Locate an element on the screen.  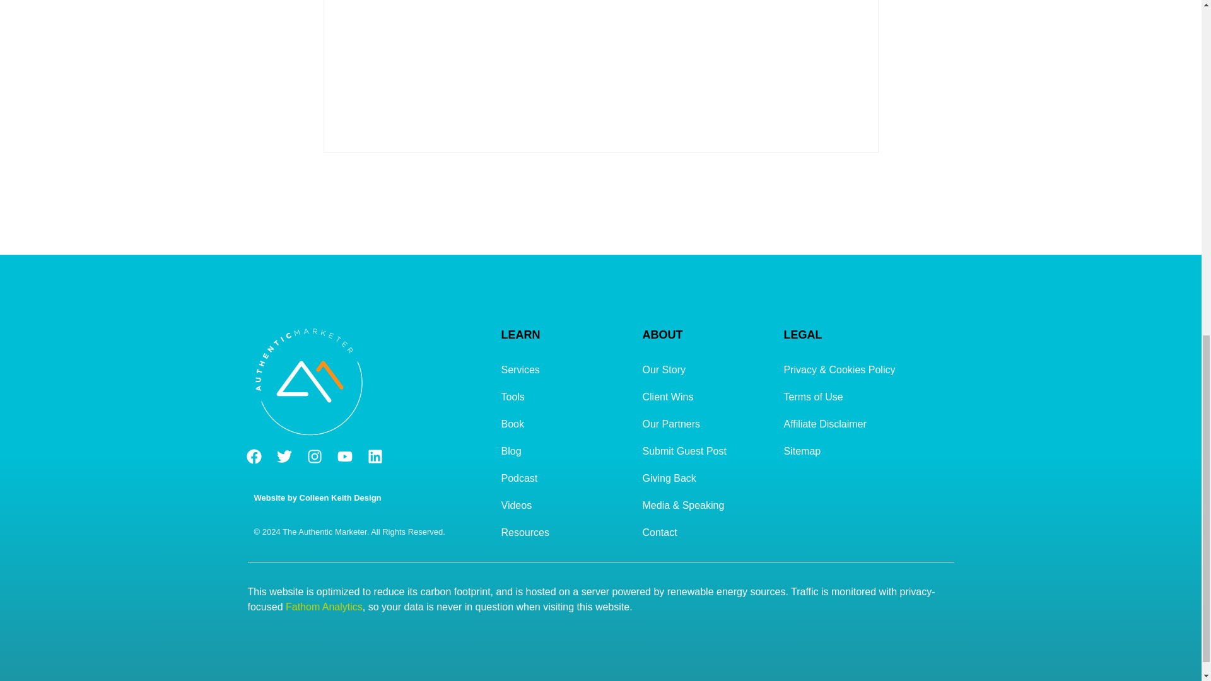
Client Wins is located at coordinates (706, 397).